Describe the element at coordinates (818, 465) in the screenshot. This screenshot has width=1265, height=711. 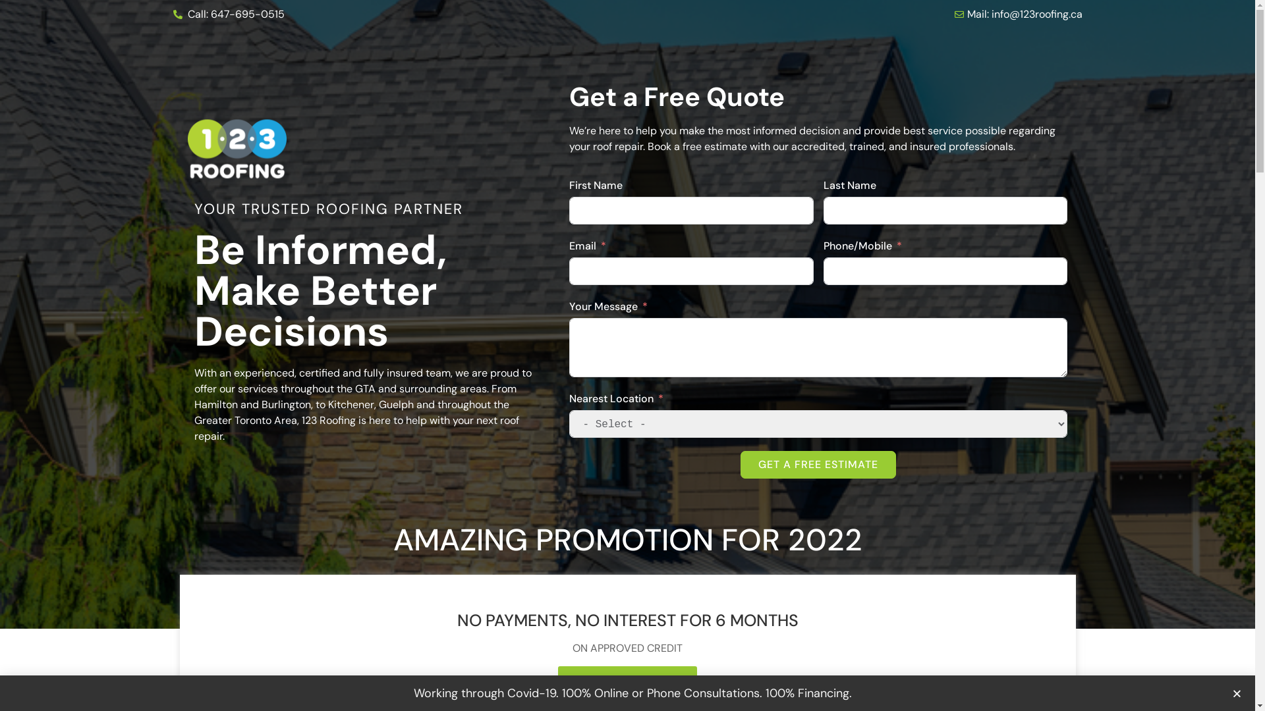
I see `GET A FREE ESTIMATE` at that location.